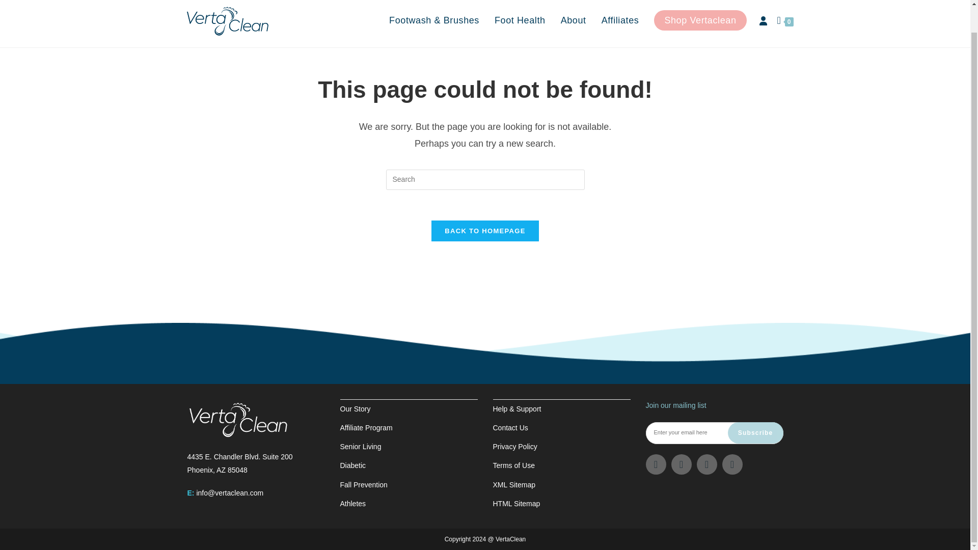 Image resolution: width=978 pixels, height=550 pixels. Describe the element at coordinates (367, 427) in the screenshot. I see `Contact Us` at that location.